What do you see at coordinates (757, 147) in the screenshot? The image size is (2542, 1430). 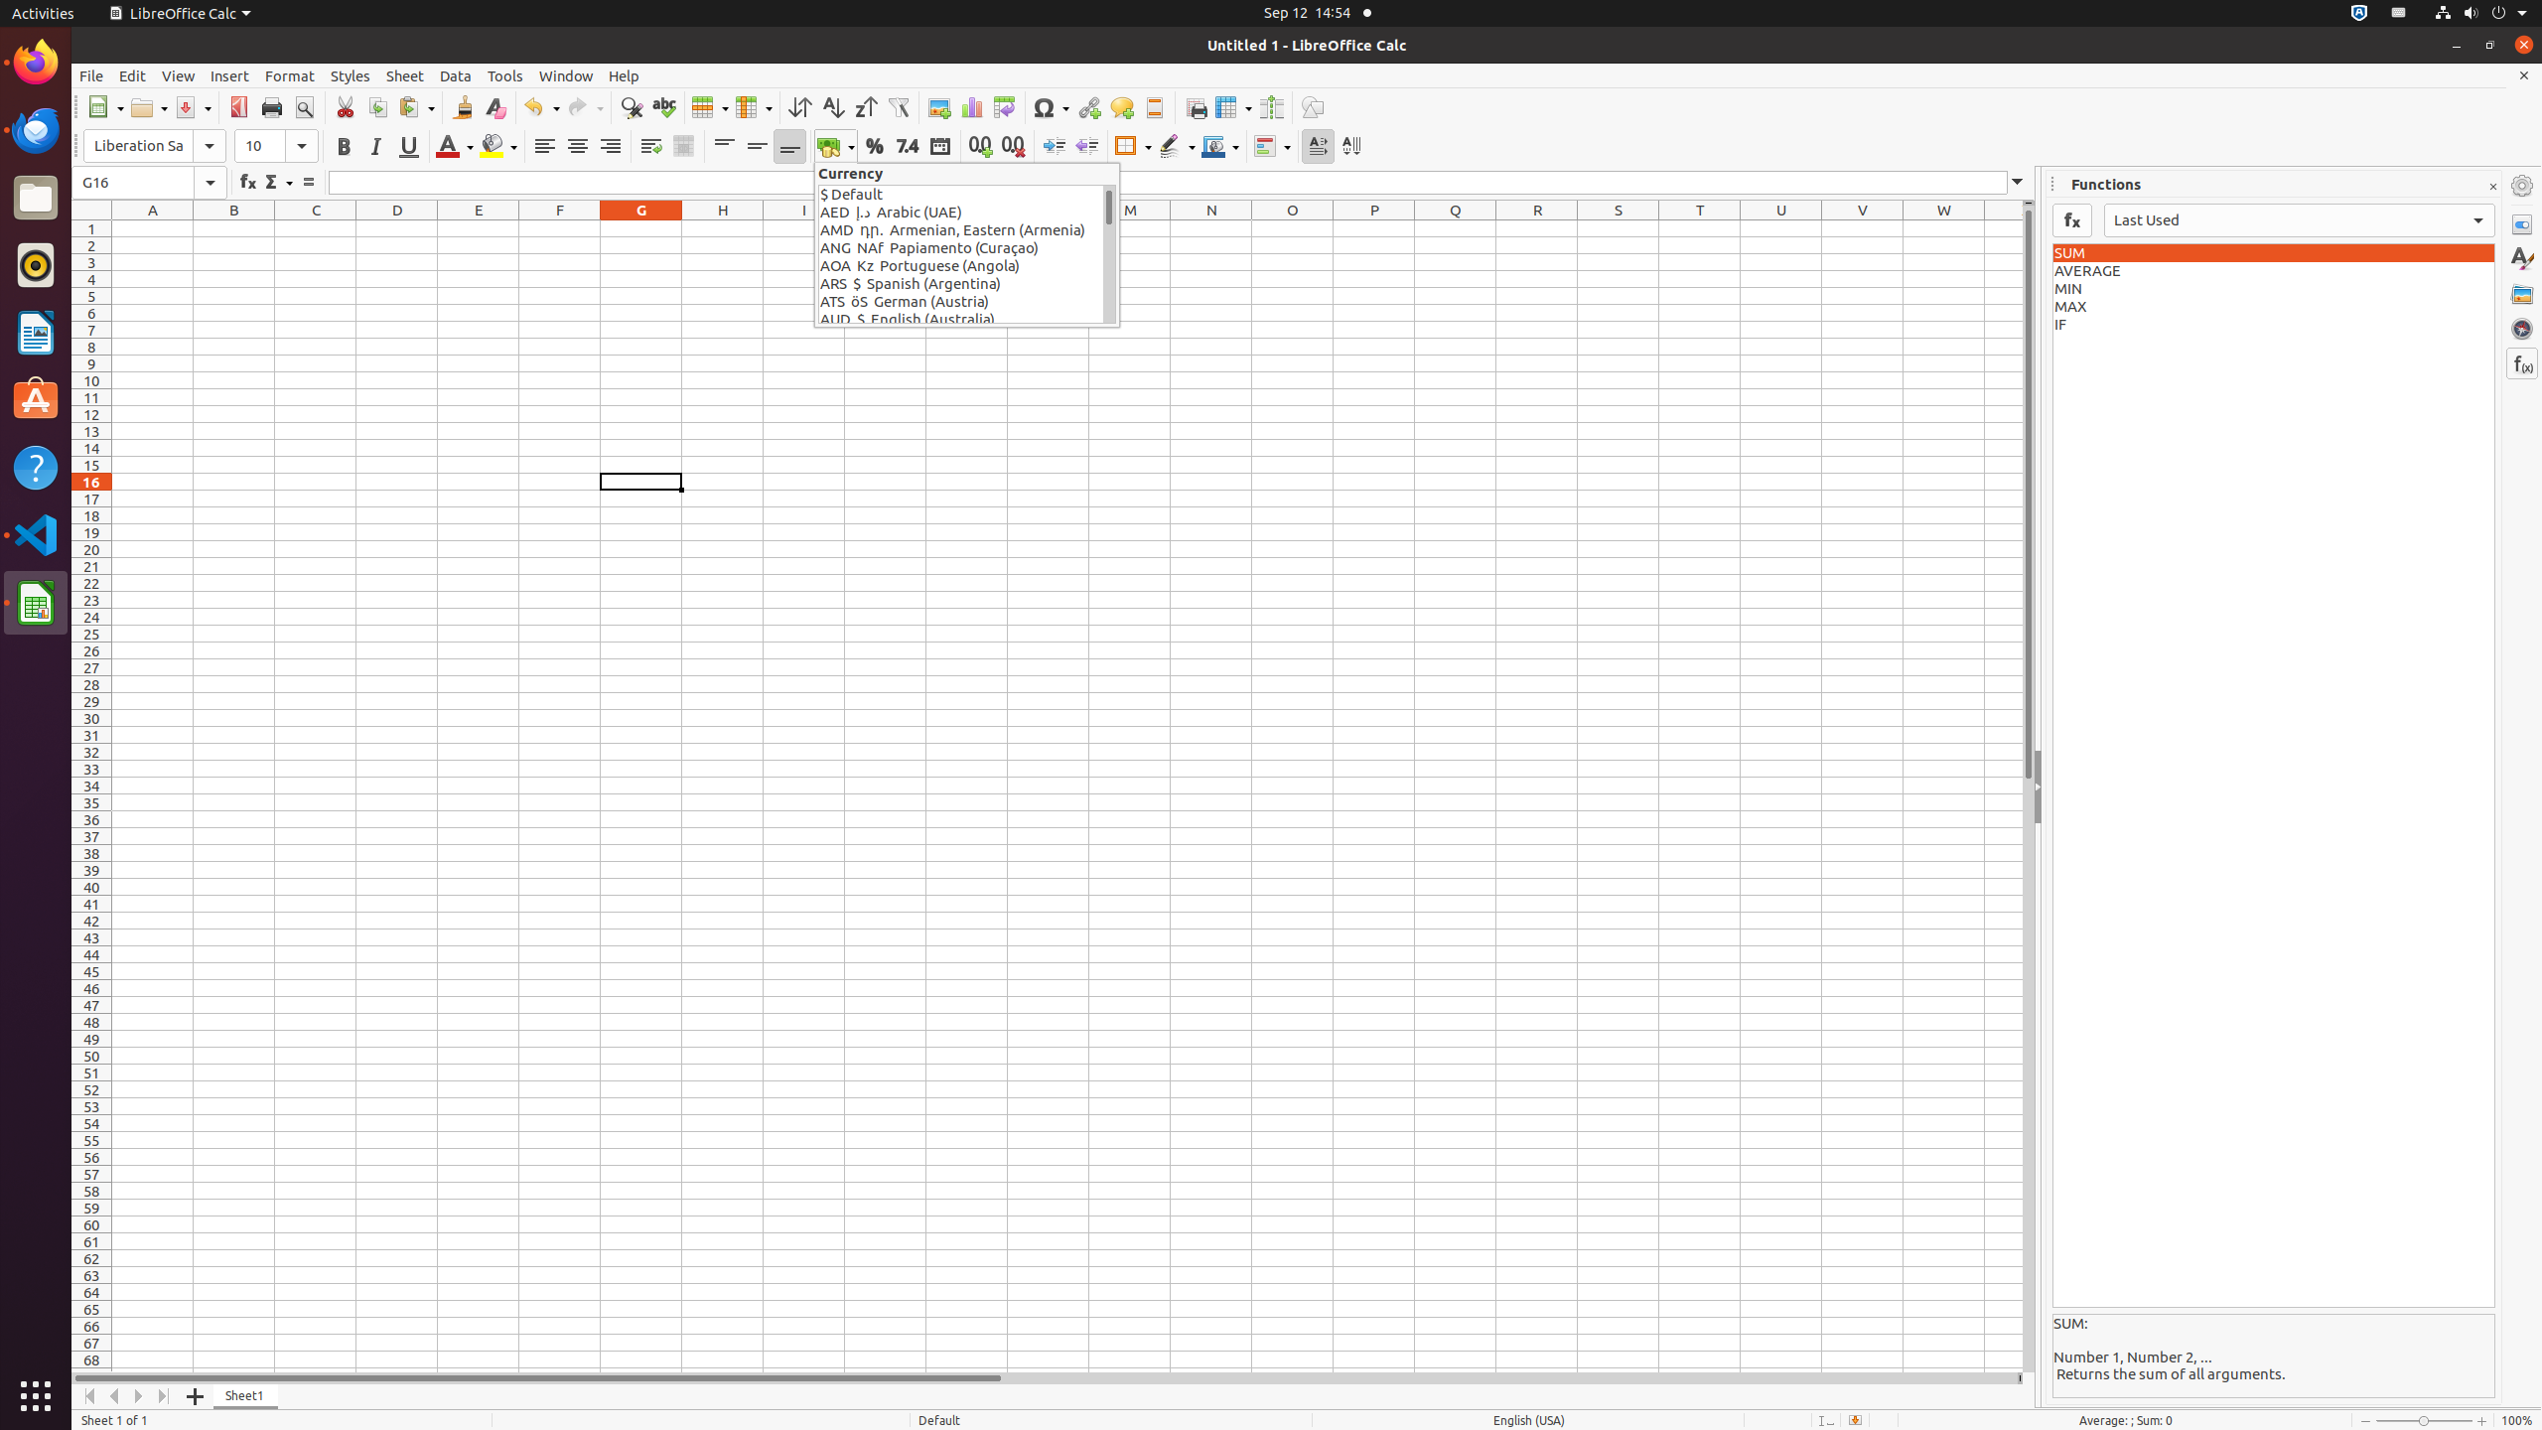 I see `Center Vertically` at bounding box center [757, 147].